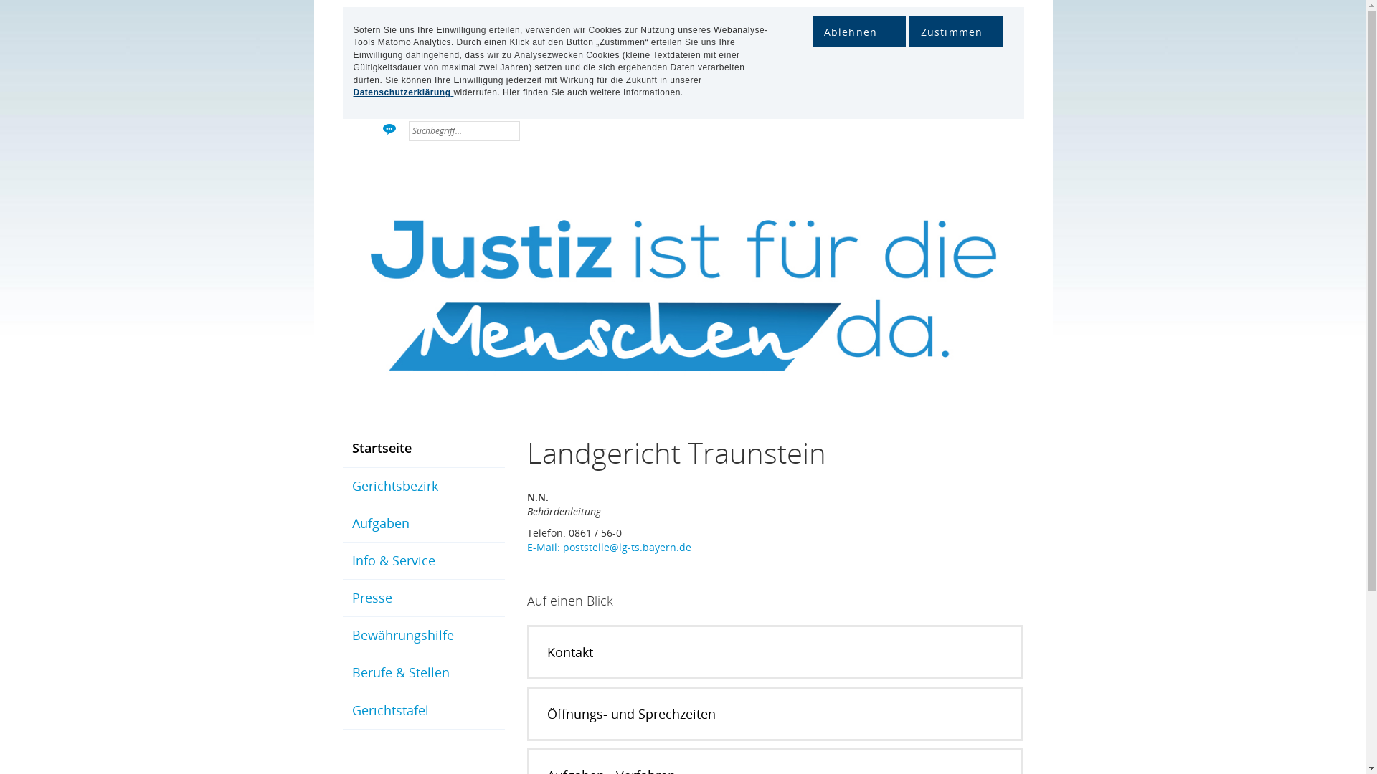 The image size is (1377, 774). What do you see at coordinates (424, 560) in the screenshot?
I see `Info & Service` at bounding box center [424, 560].